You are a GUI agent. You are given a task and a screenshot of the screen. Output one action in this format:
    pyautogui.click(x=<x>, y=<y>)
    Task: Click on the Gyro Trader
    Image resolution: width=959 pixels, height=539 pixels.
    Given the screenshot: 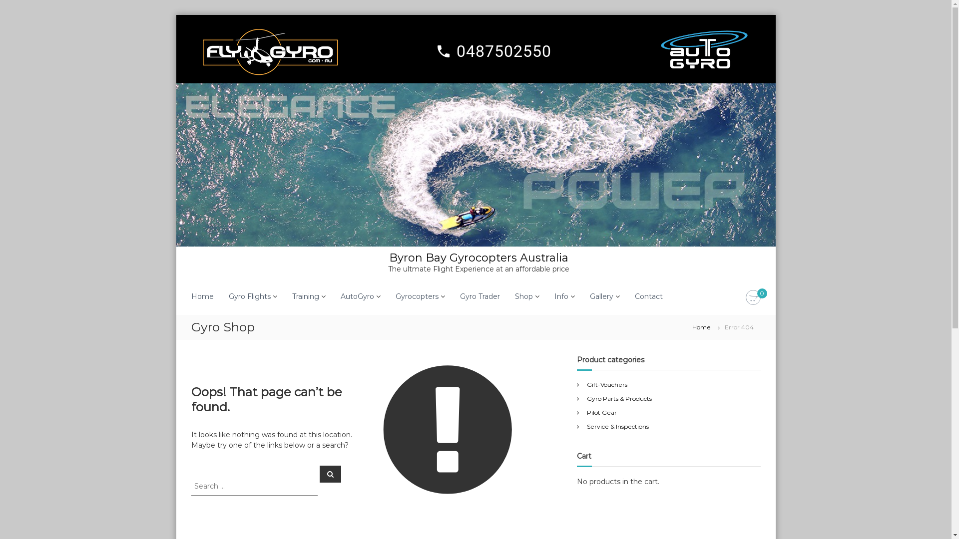 What is the action you would take?
    pyautogui.click(x=479, y=296)
    